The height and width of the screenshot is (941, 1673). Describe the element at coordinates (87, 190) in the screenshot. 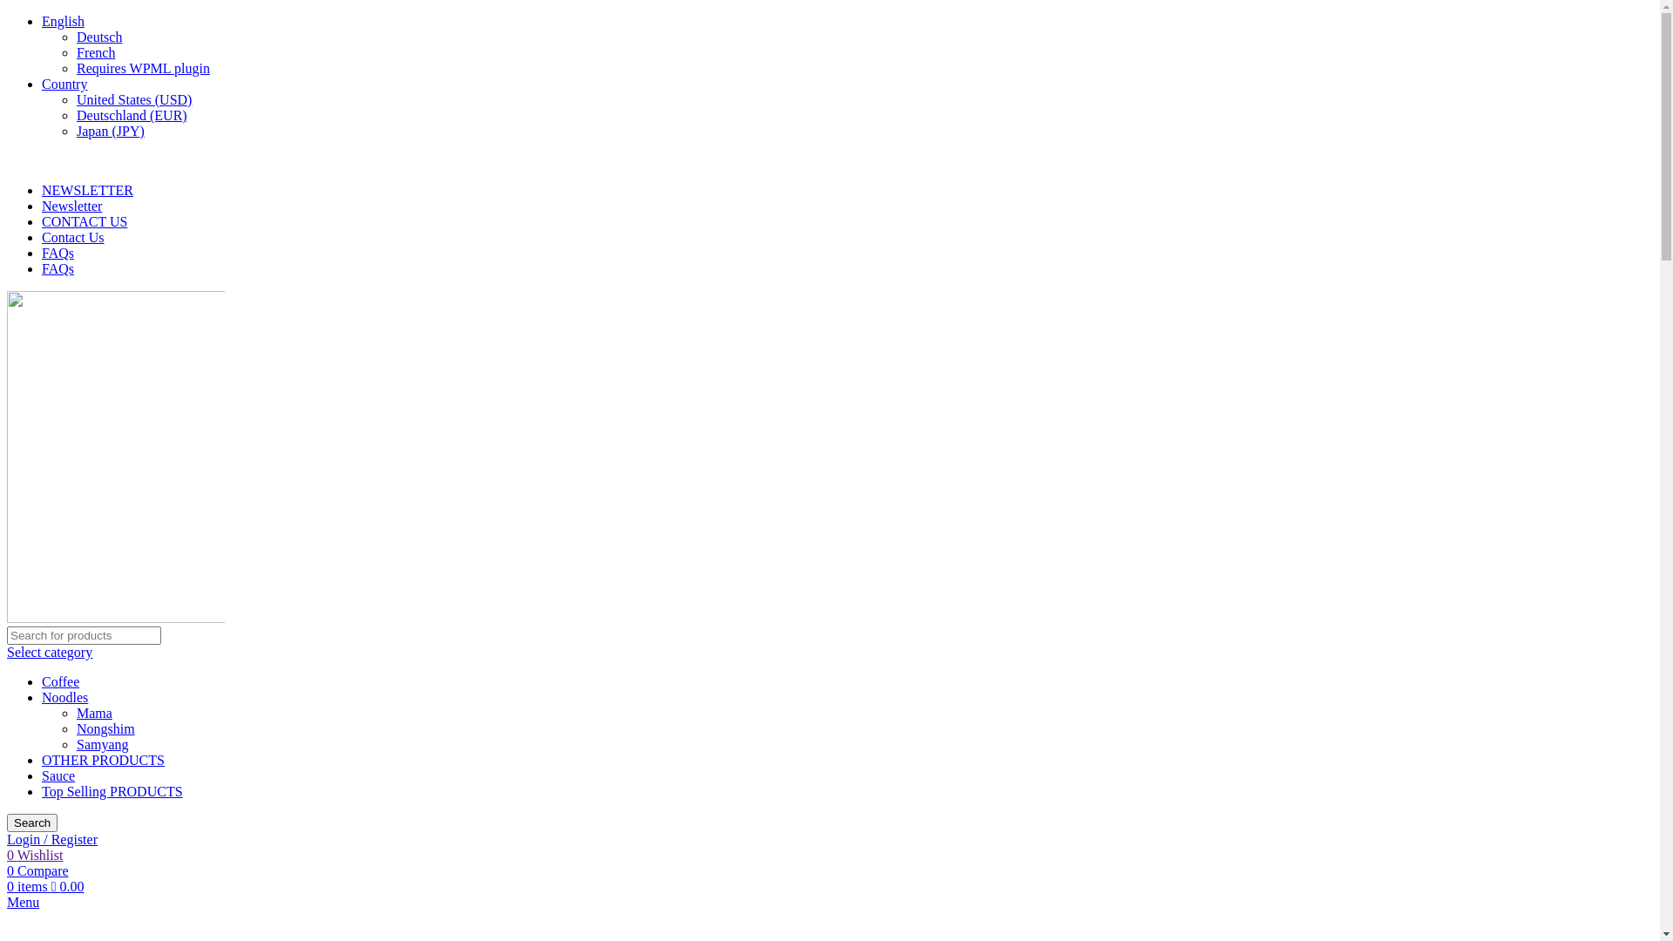

I see `NEWSLETTER` at that location.